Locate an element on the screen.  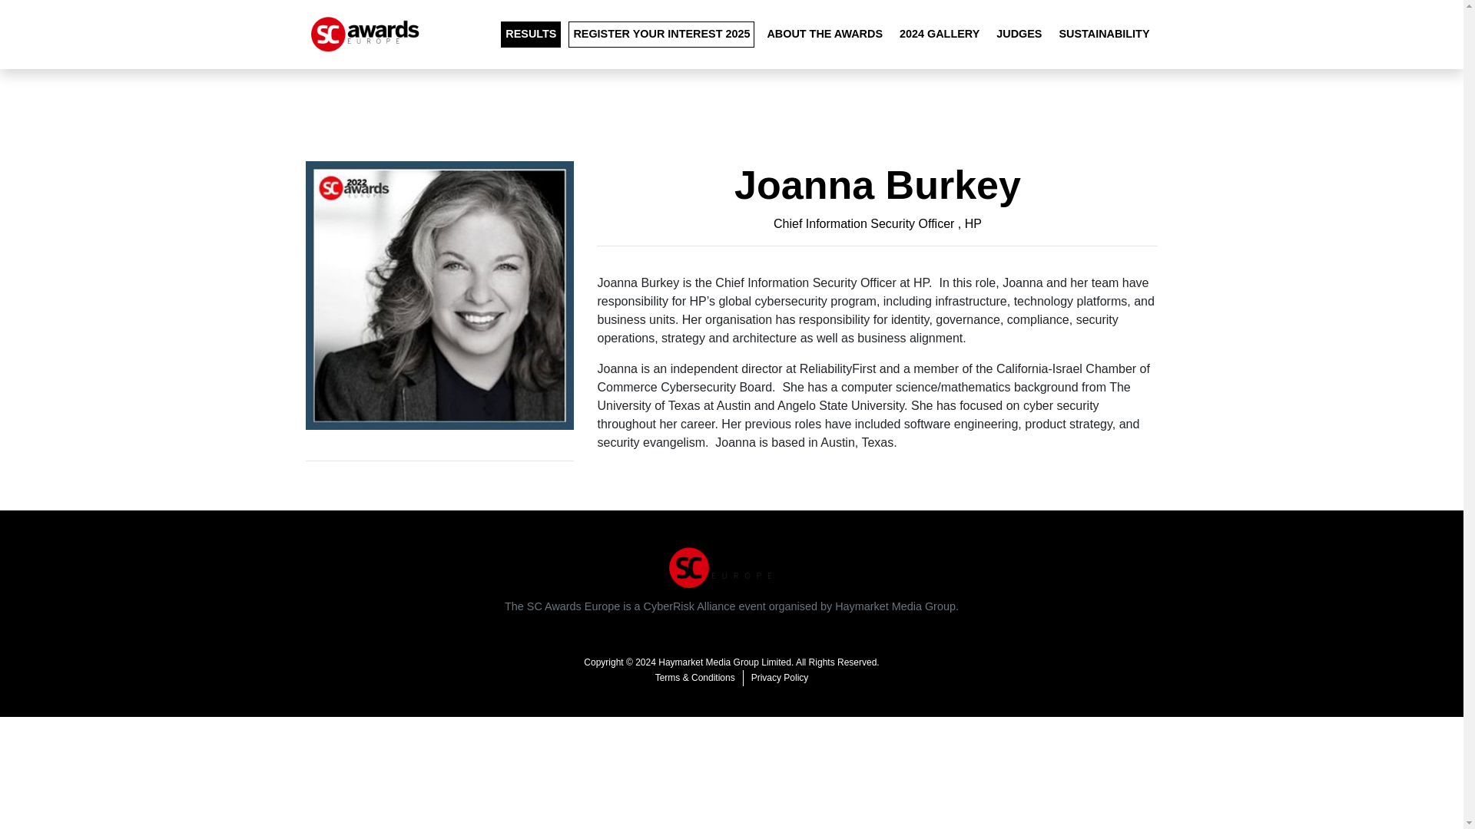
RESULTS is located at coordinates (530, 34).